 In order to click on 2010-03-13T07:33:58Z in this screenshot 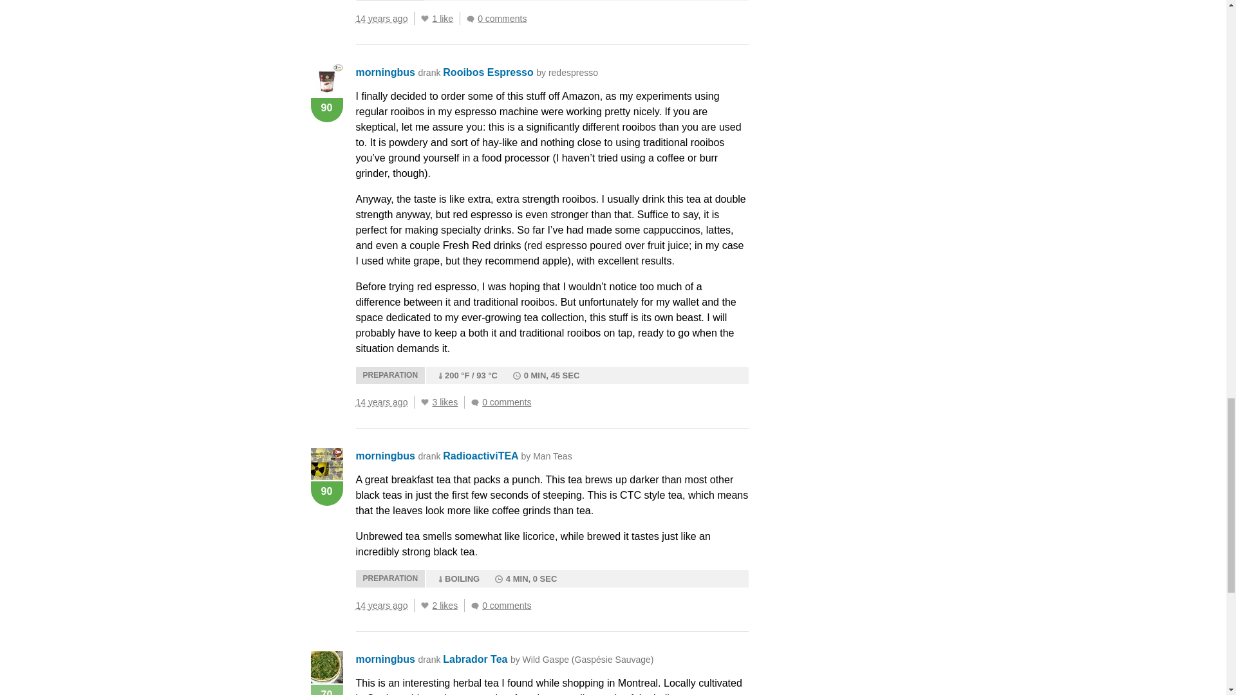, I will do `click(381, 402)`.